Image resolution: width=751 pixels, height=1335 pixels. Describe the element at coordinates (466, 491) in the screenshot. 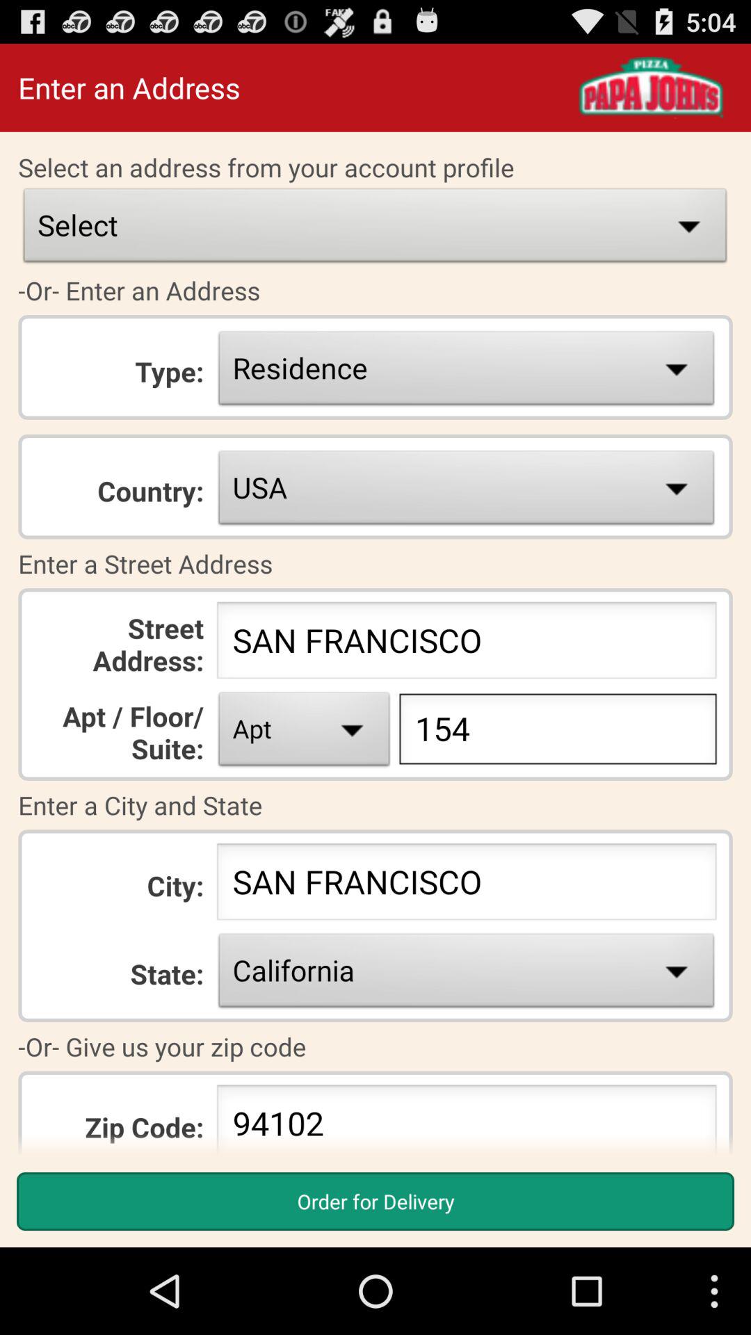

I see `go to the usa box` at that location.